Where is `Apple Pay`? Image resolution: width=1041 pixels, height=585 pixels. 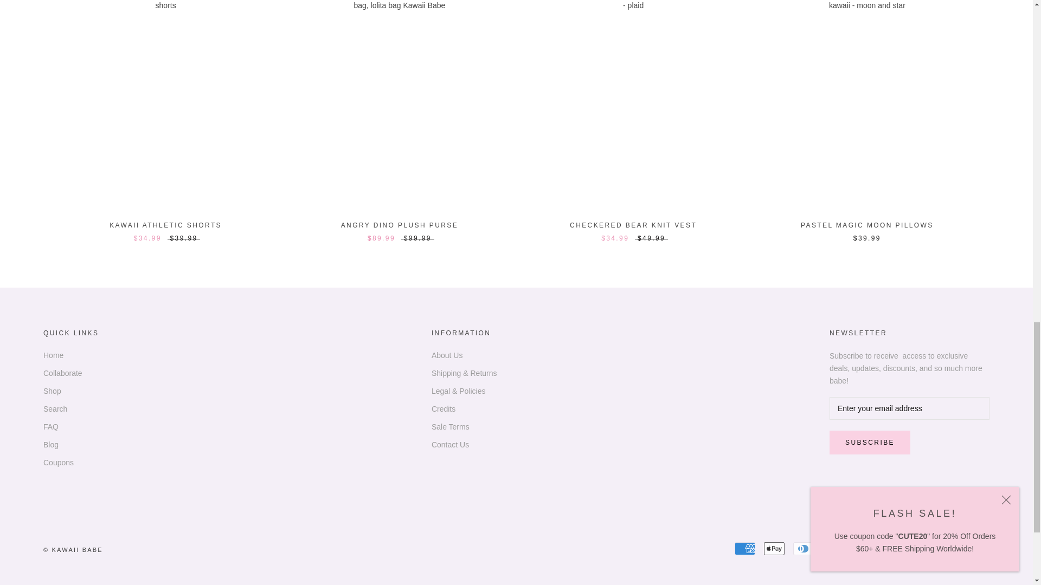
Apple Pay is located at coordinates (774, 548).